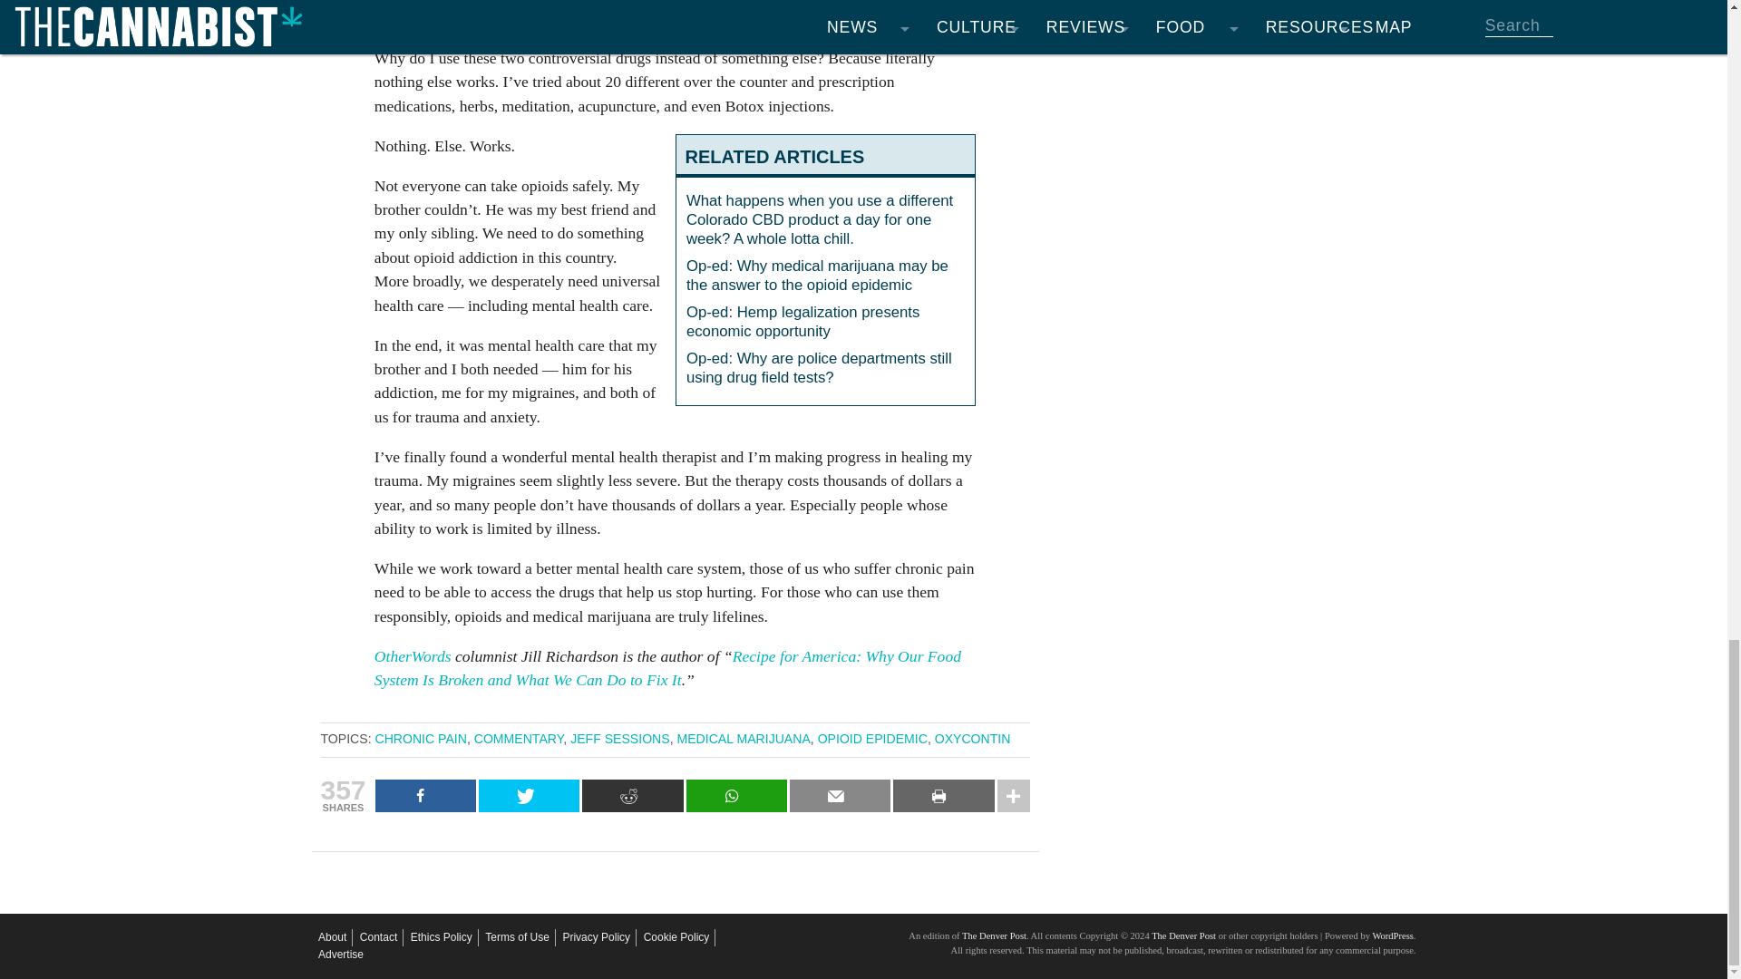 The width and height of the screenshot is (1741, 979). What do you see at coordinates (441, 937) in the screenshot?
I see `Denver Post Ethics Policy` at bounding box center [441, 937].